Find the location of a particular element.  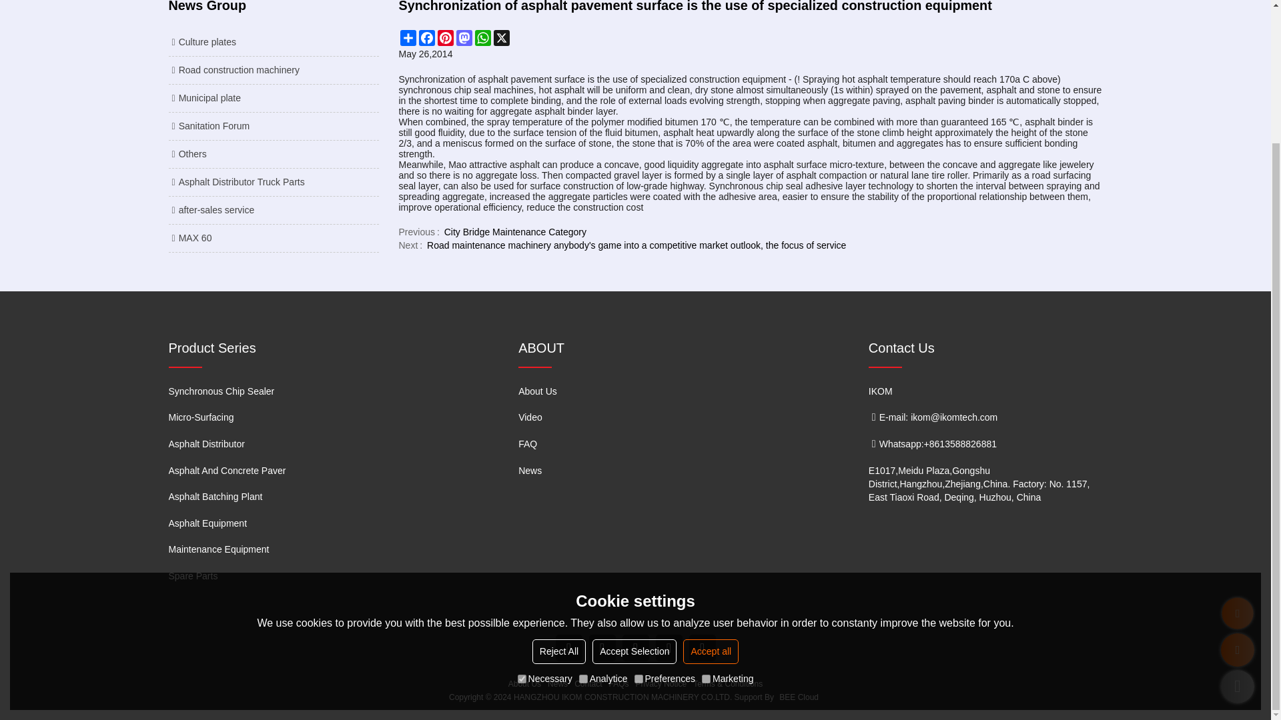

Pinterest is located at coordinates (446, 38).